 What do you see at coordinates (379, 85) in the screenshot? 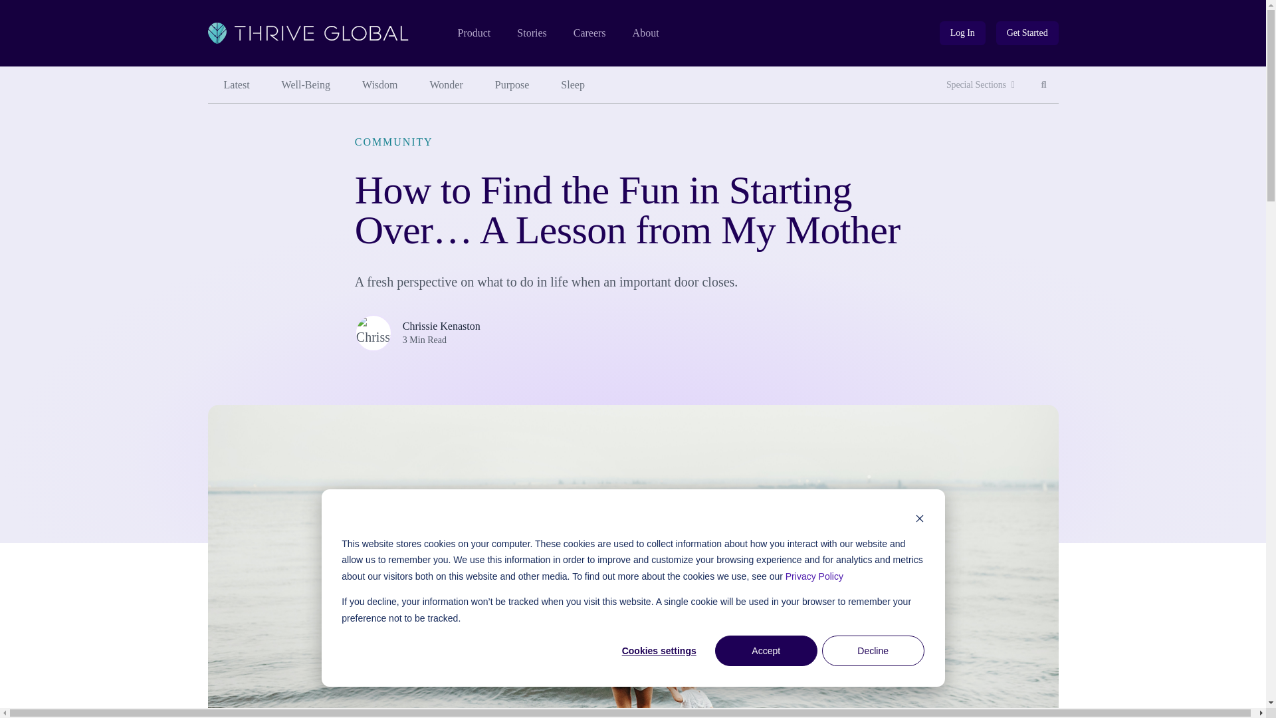
I see `Wisdom` at bounding box center [379, 85].